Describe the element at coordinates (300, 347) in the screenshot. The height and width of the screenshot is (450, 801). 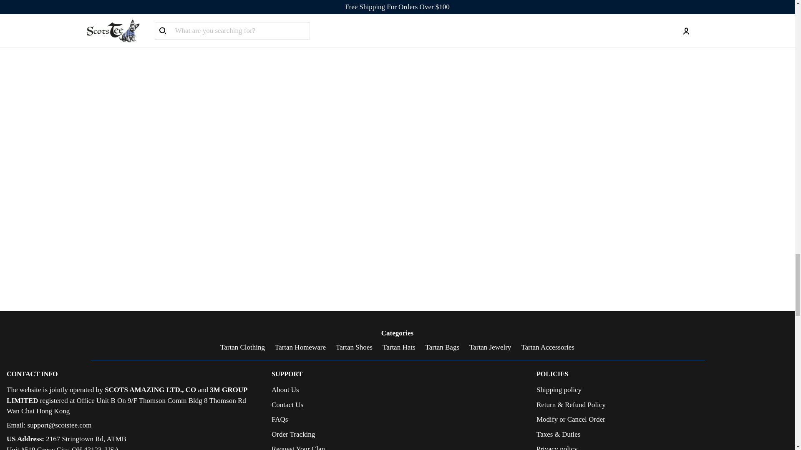
I see `Tartan Homeware` at that location.